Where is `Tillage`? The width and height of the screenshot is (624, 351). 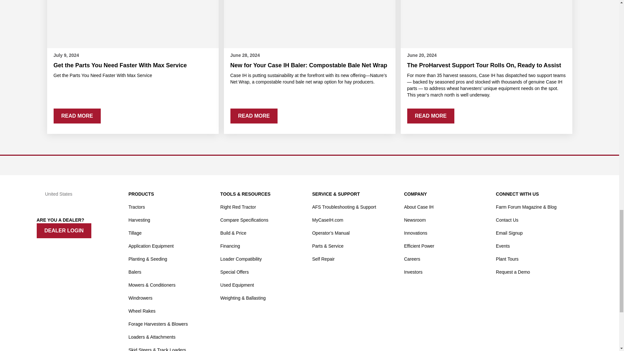
Tillage is located at coordinates (135, 233).